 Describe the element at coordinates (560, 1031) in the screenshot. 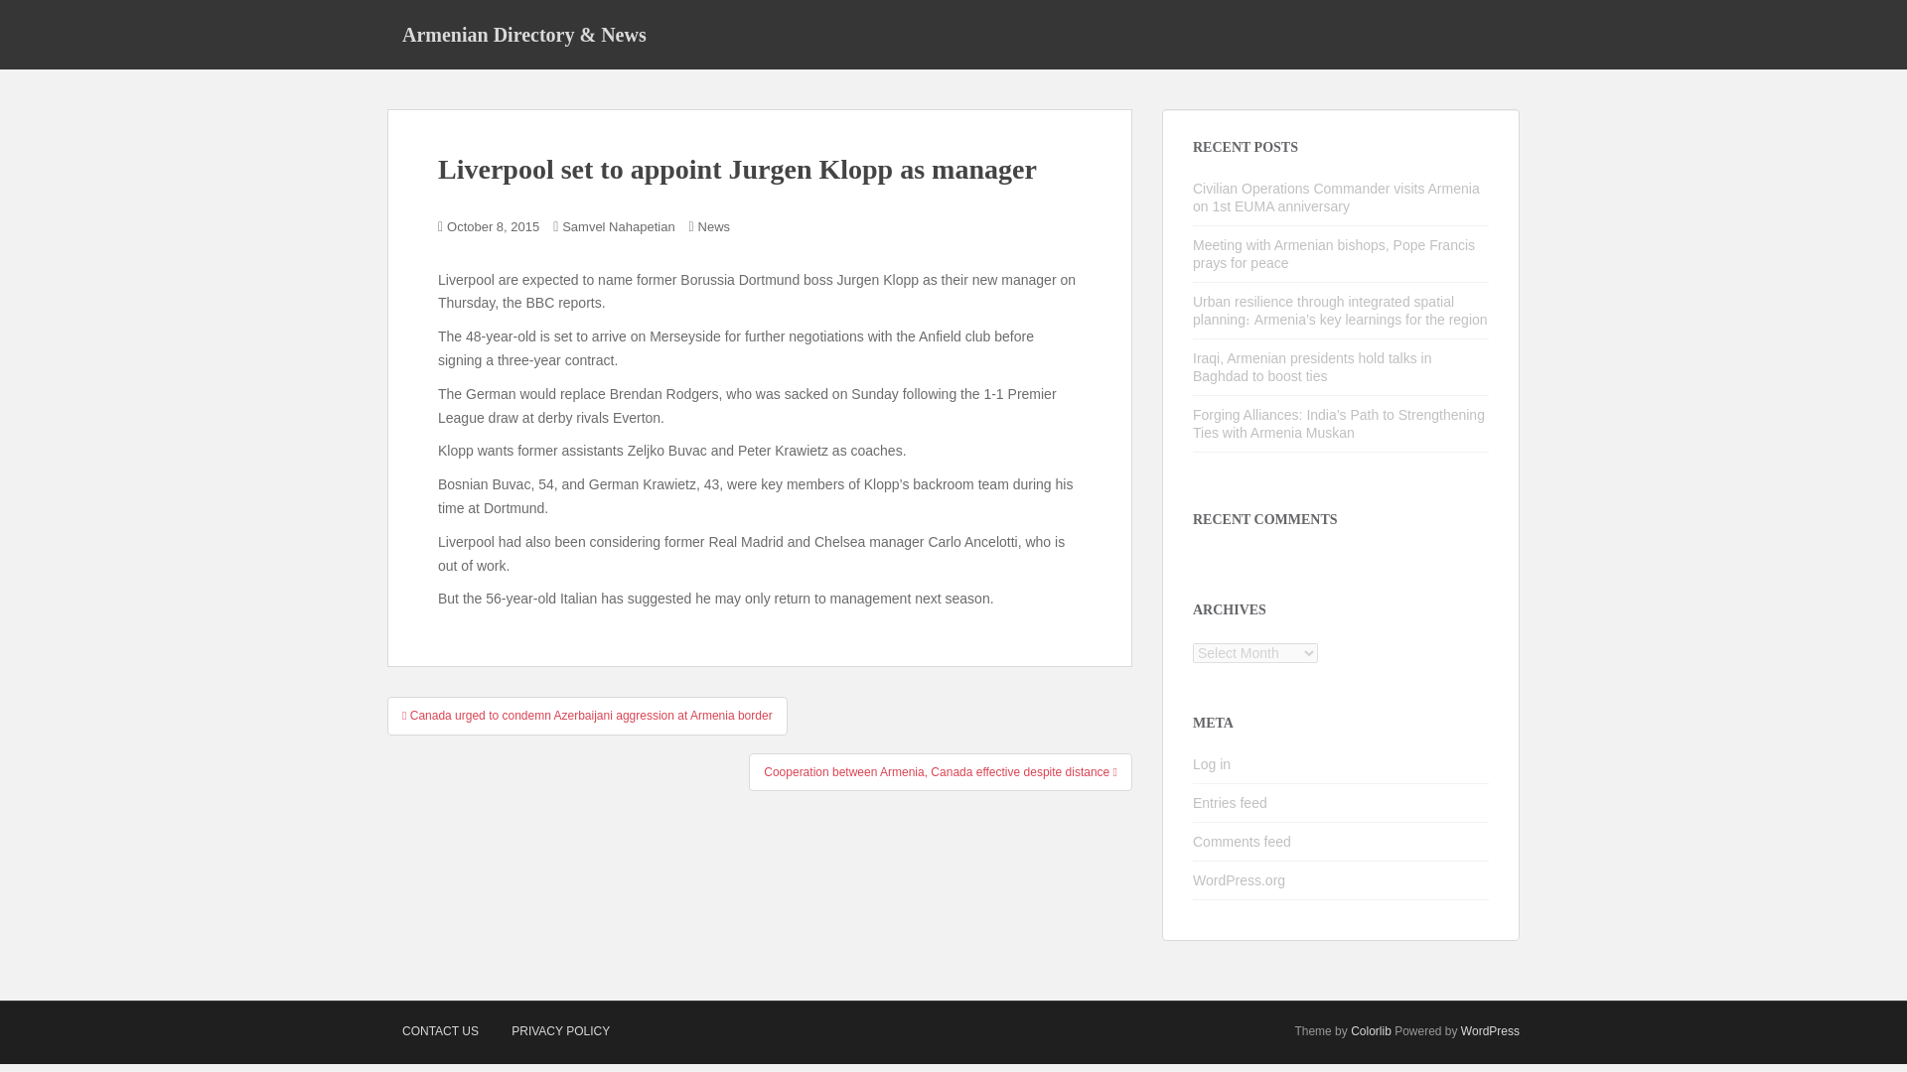

I see `PRIVACY POLICY` at that location.